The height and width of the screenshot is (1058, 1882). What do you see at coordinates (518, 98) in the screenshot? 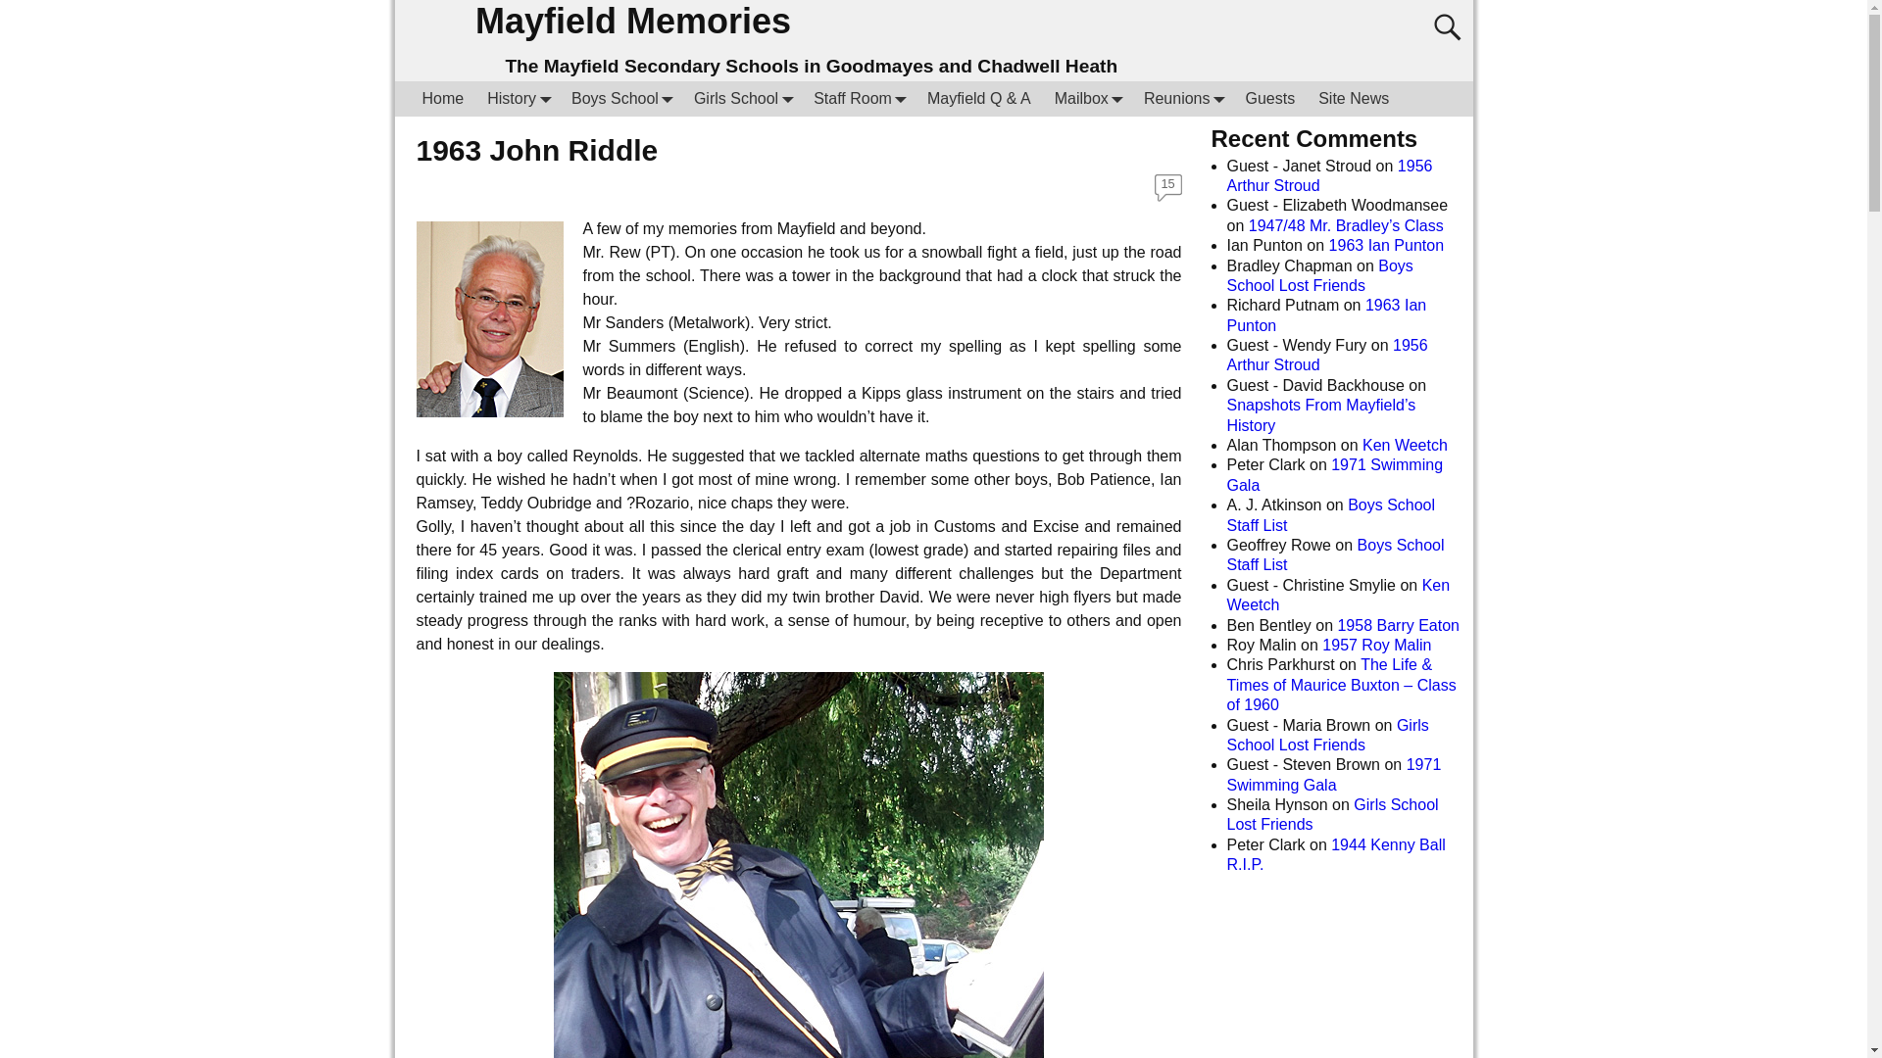
I see `History` at bounding box center [518, 98].